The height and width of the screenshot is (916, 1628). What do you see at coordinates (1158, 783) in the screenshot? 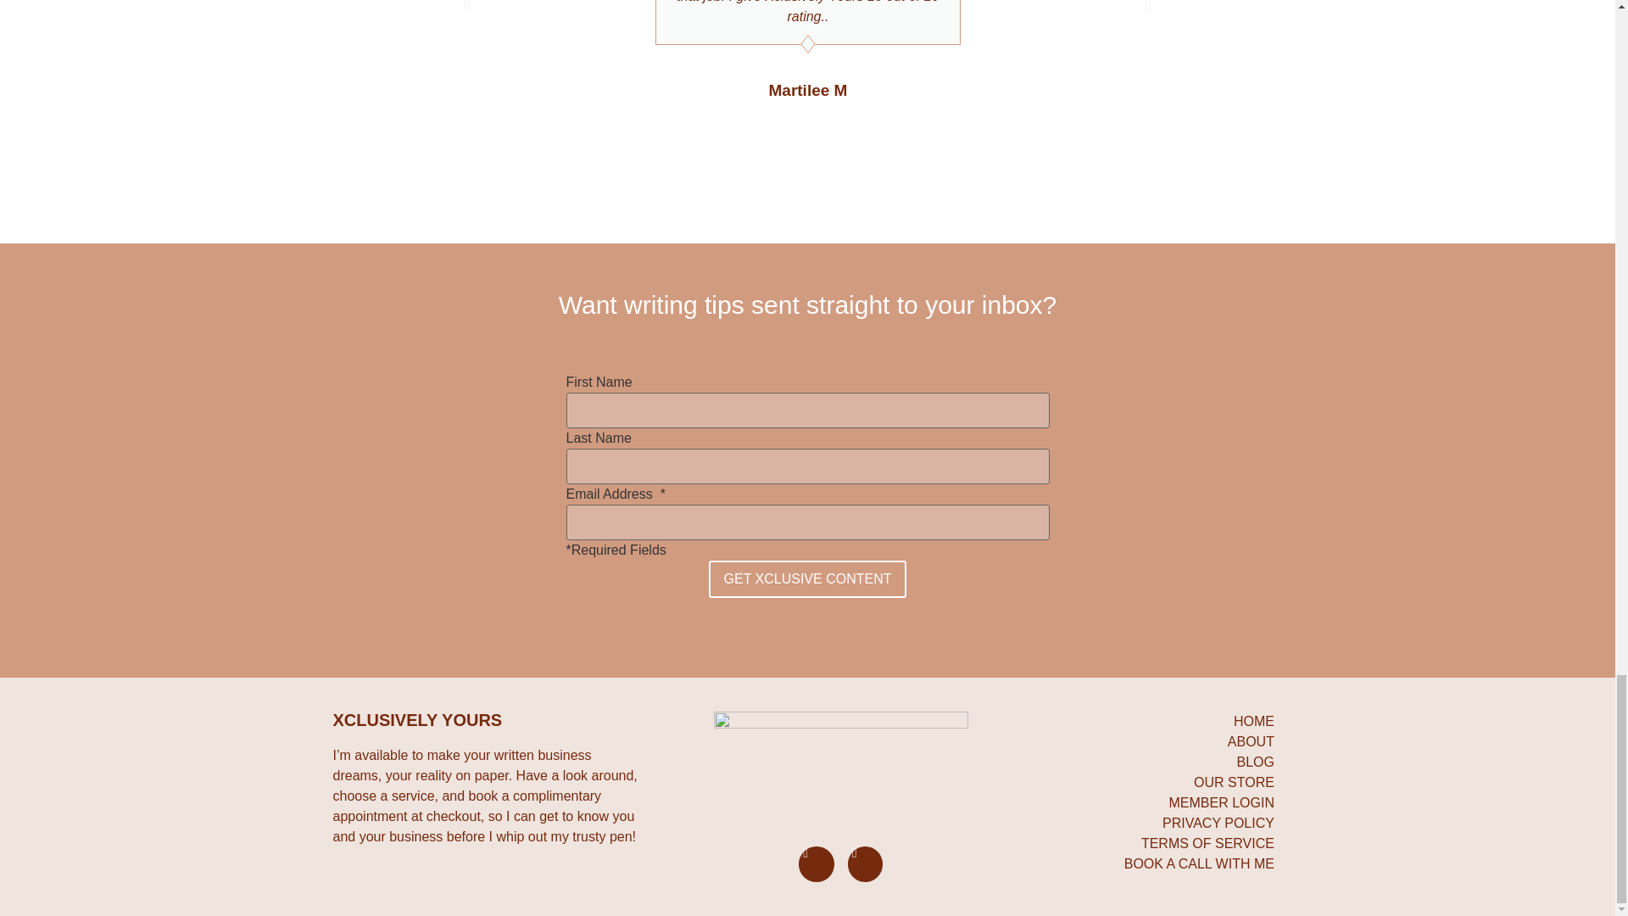
I see `OUR STORE` at bounding box center [1158, 783].